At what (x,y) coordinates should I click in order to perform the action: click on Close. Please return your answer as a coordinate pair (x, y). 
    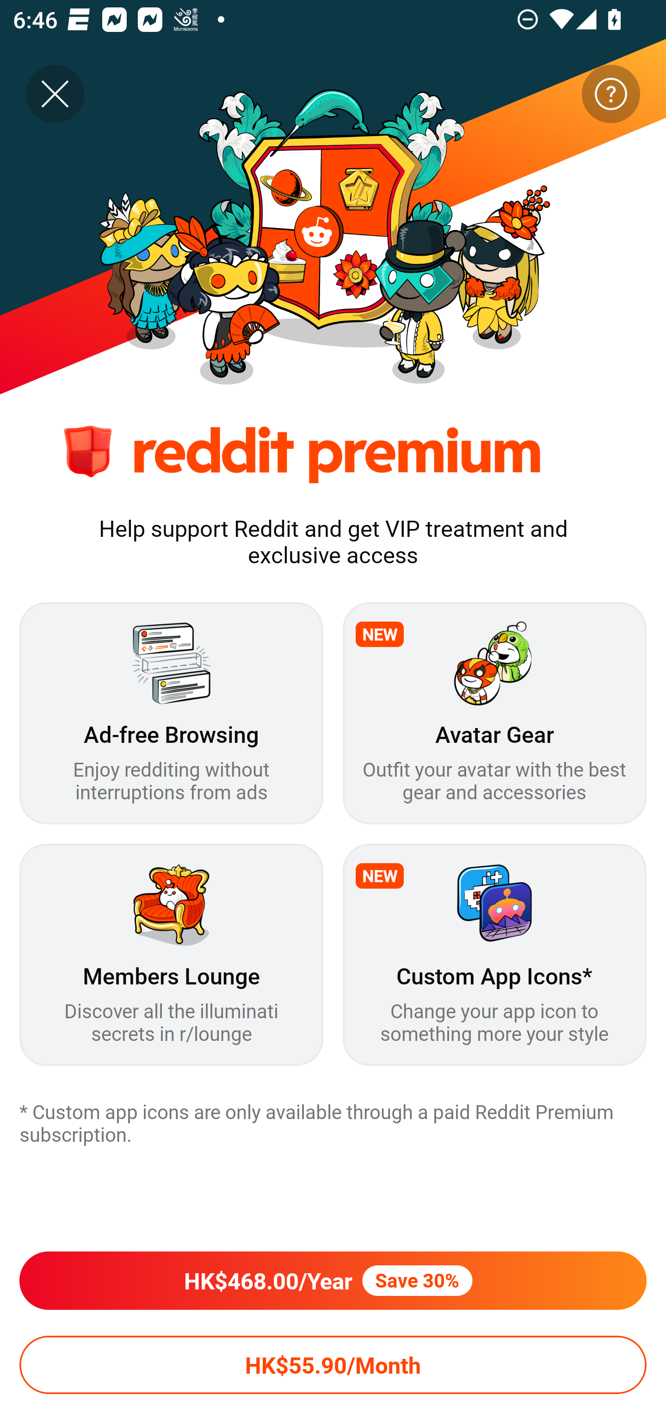
    Looking at the image, I should click on (55, 94).